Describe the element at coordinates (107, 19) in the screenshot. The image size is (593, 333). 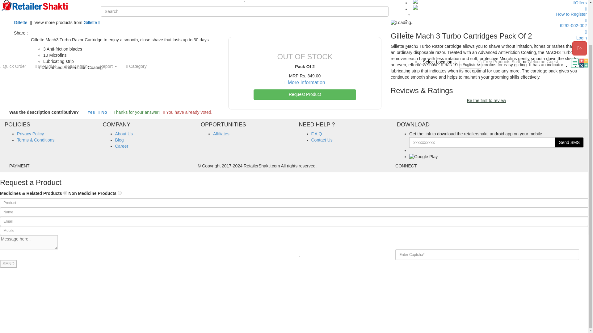
I see `Report` at that location.